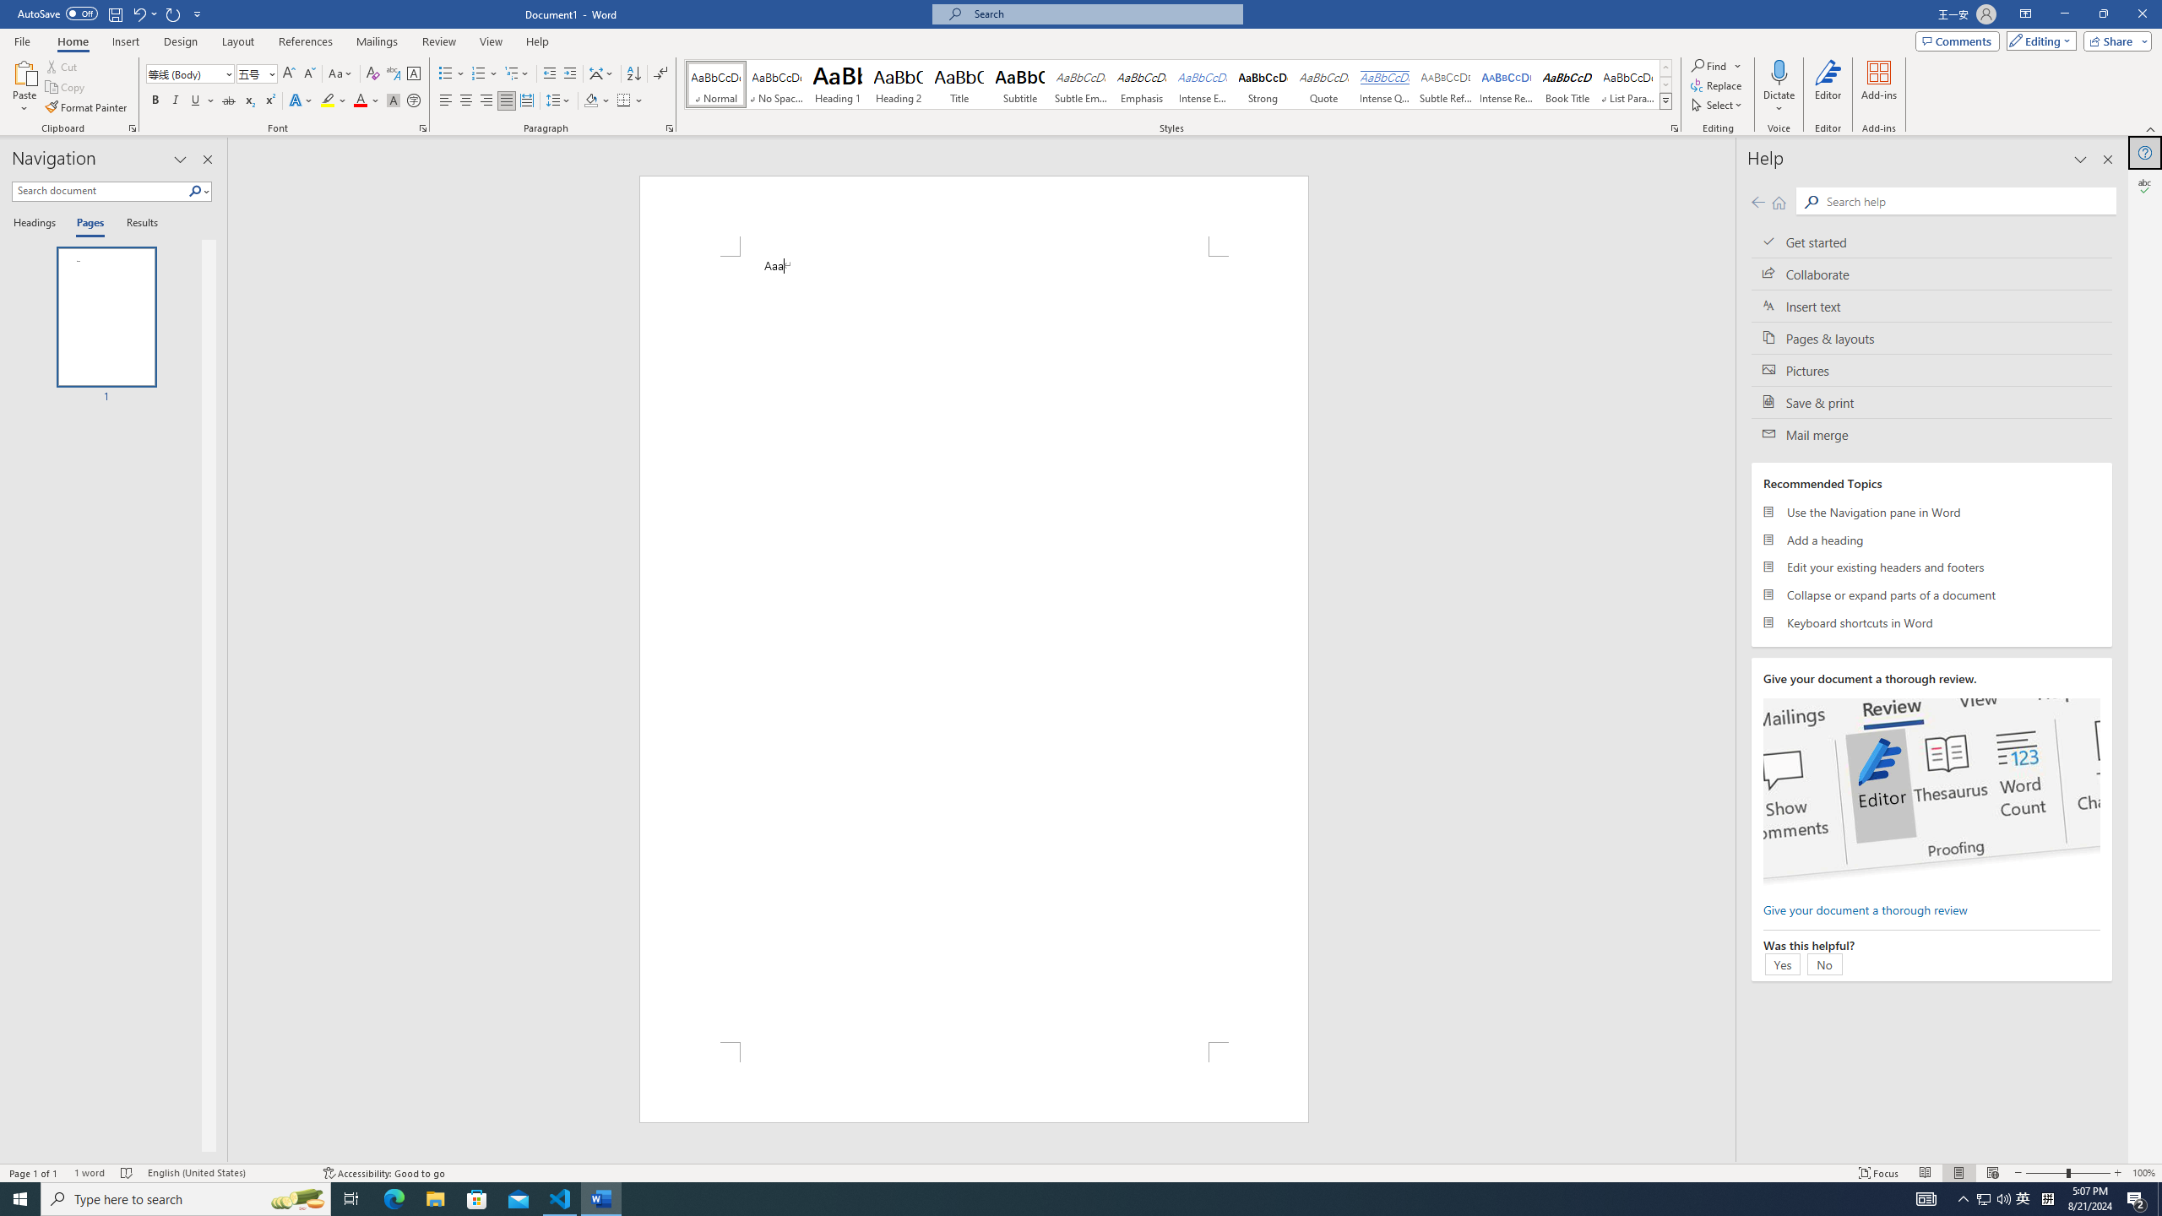 Image resolution: width=2162 pixels, height=1216 pixels. What do you see at coordinates (1824, 964) in the screenshot?
I see `No` at bounding box center [1824, 964].